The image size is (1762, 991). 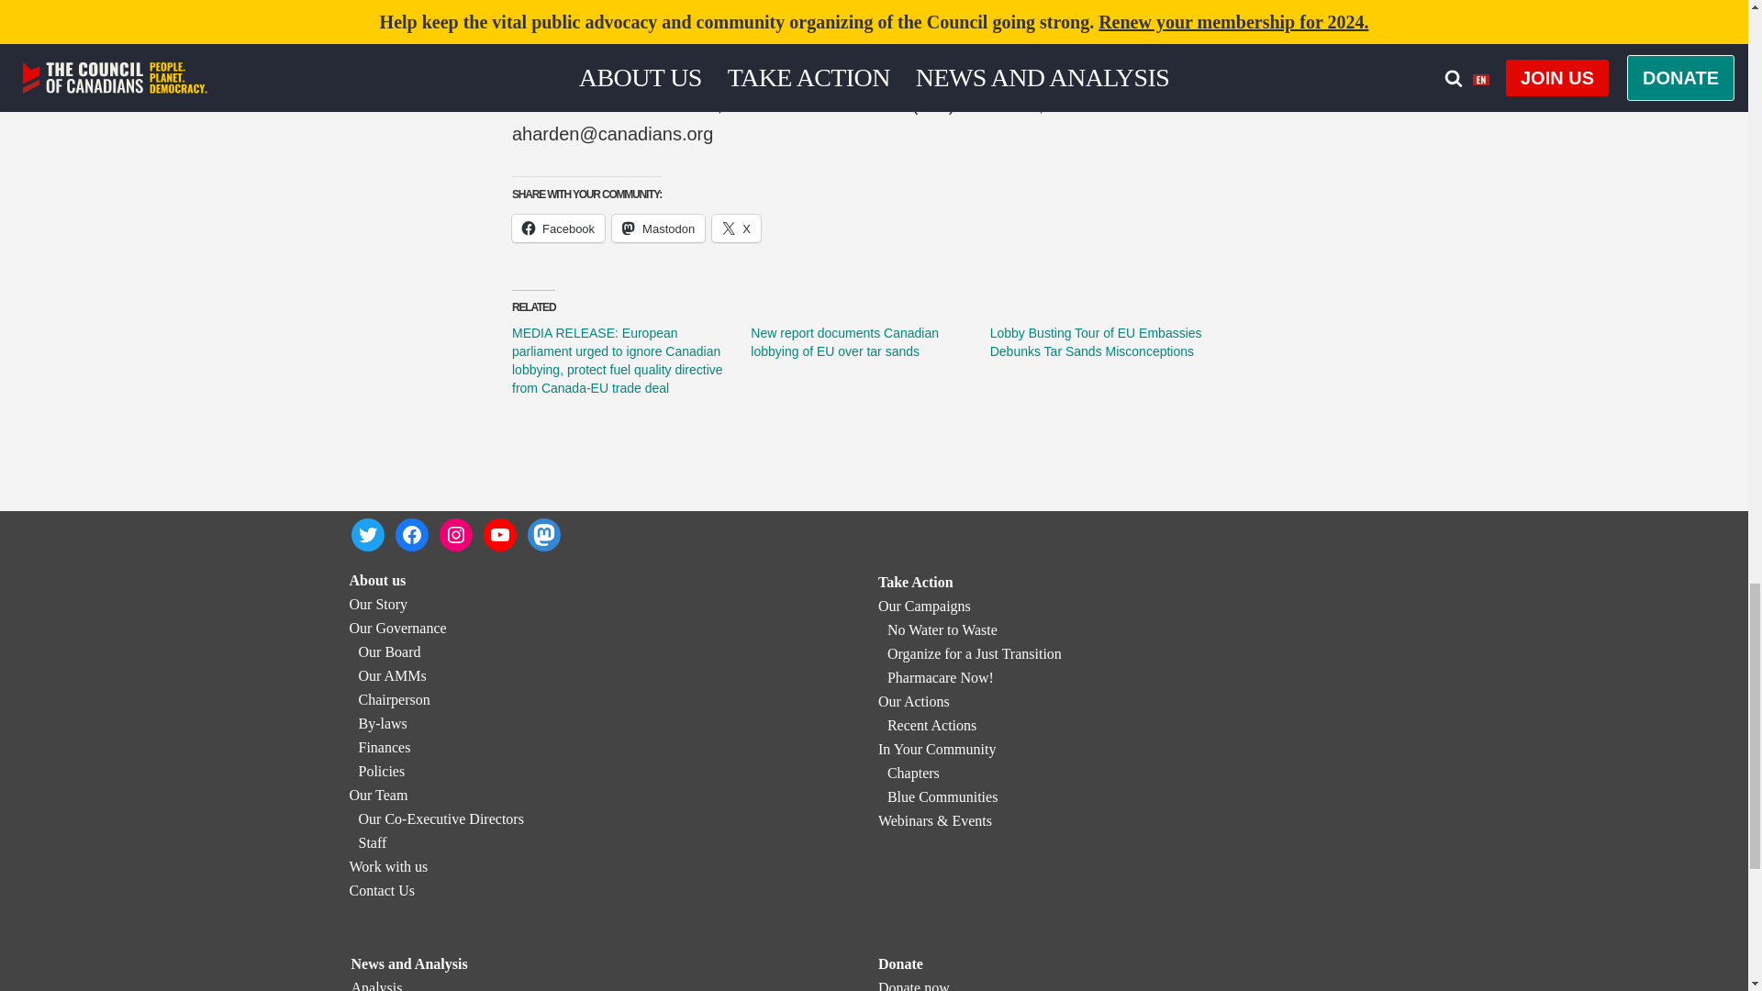 I want to click on Click to share on Facebook, so click(x=558, y=228).